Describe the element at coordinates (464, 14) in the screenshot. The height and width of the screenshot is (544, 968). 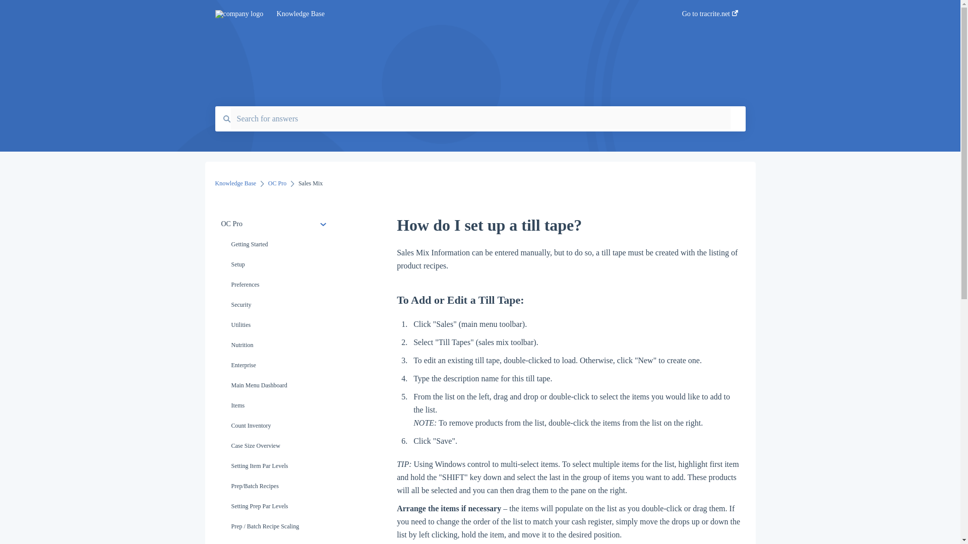
I see `Knowledge Base` at that location.